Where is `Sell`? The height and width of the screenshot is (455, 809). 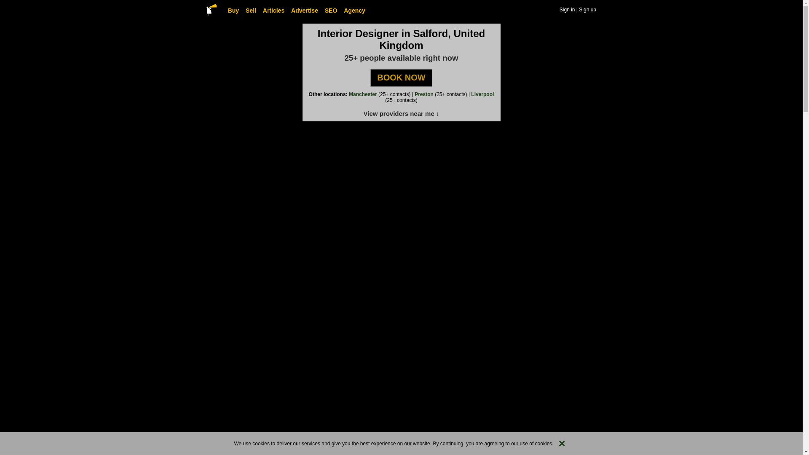
Sell is located at coordinates (251, 11).